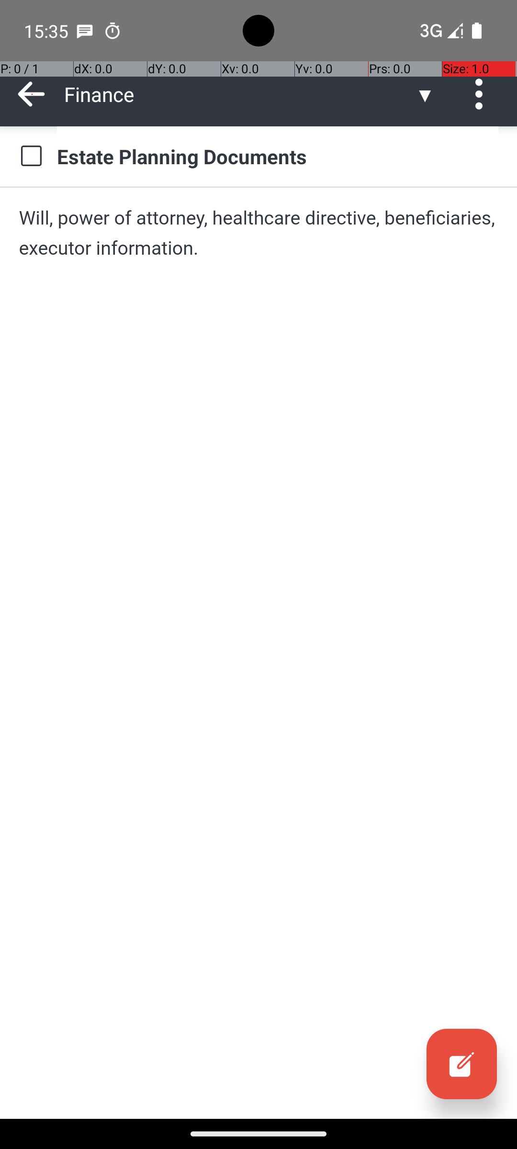 The height and width of the screenshot is (1149, 517). Describe the element at coordinates (278, 156) in the screenshot. I see `Estate Planning Documents` at that location.